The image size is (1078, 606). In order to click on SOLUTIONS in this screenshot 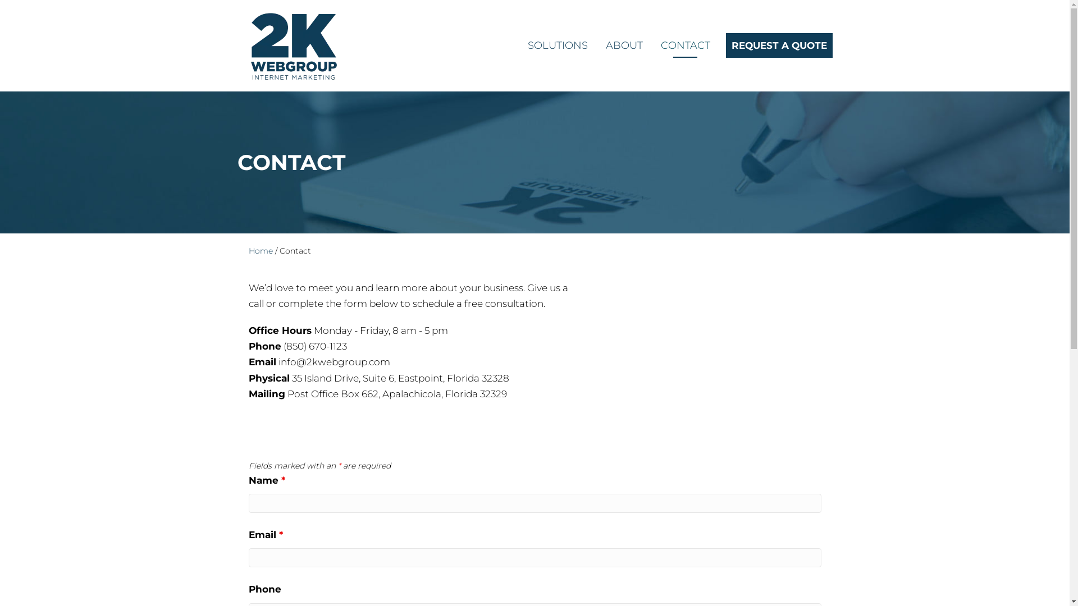, I will do `click(558, 46)`.